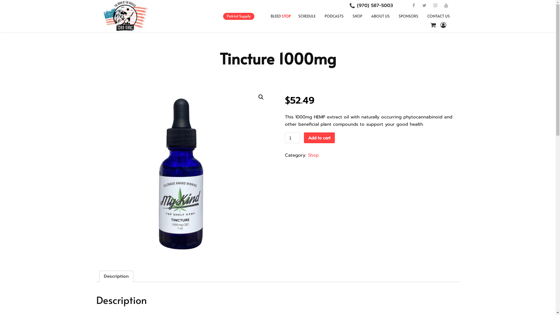 Image resolution: width=560 pixels, height=315 pixels. What do you see at coordinates (435, 6) in the screenshot?
I see `Instagram` at bounding box center [435, 6].